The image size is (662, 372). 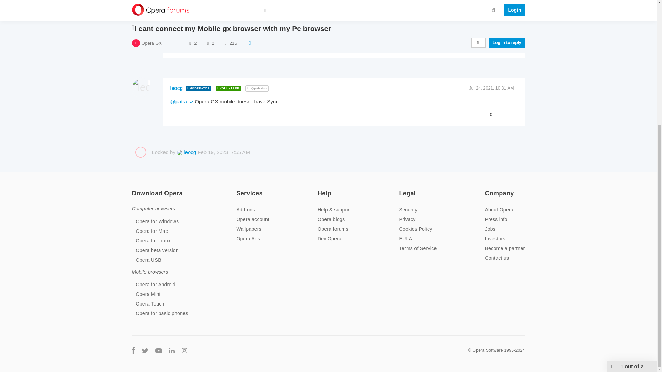 What do you see at coordinates (320, 189) in the screenshot?
I see `on` at bounding box center [320, 189].